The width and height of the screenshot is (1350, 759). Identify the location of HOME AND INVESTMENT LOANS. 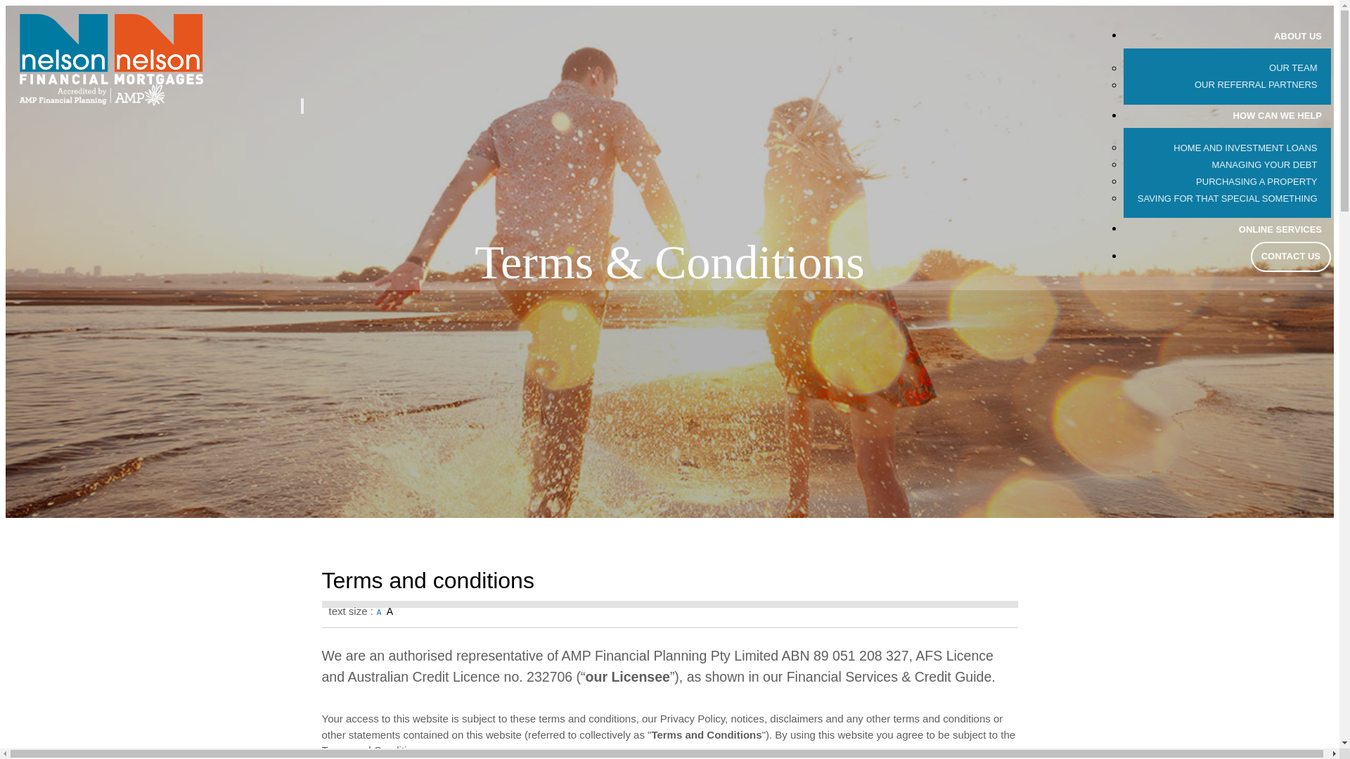
(1246, 148).